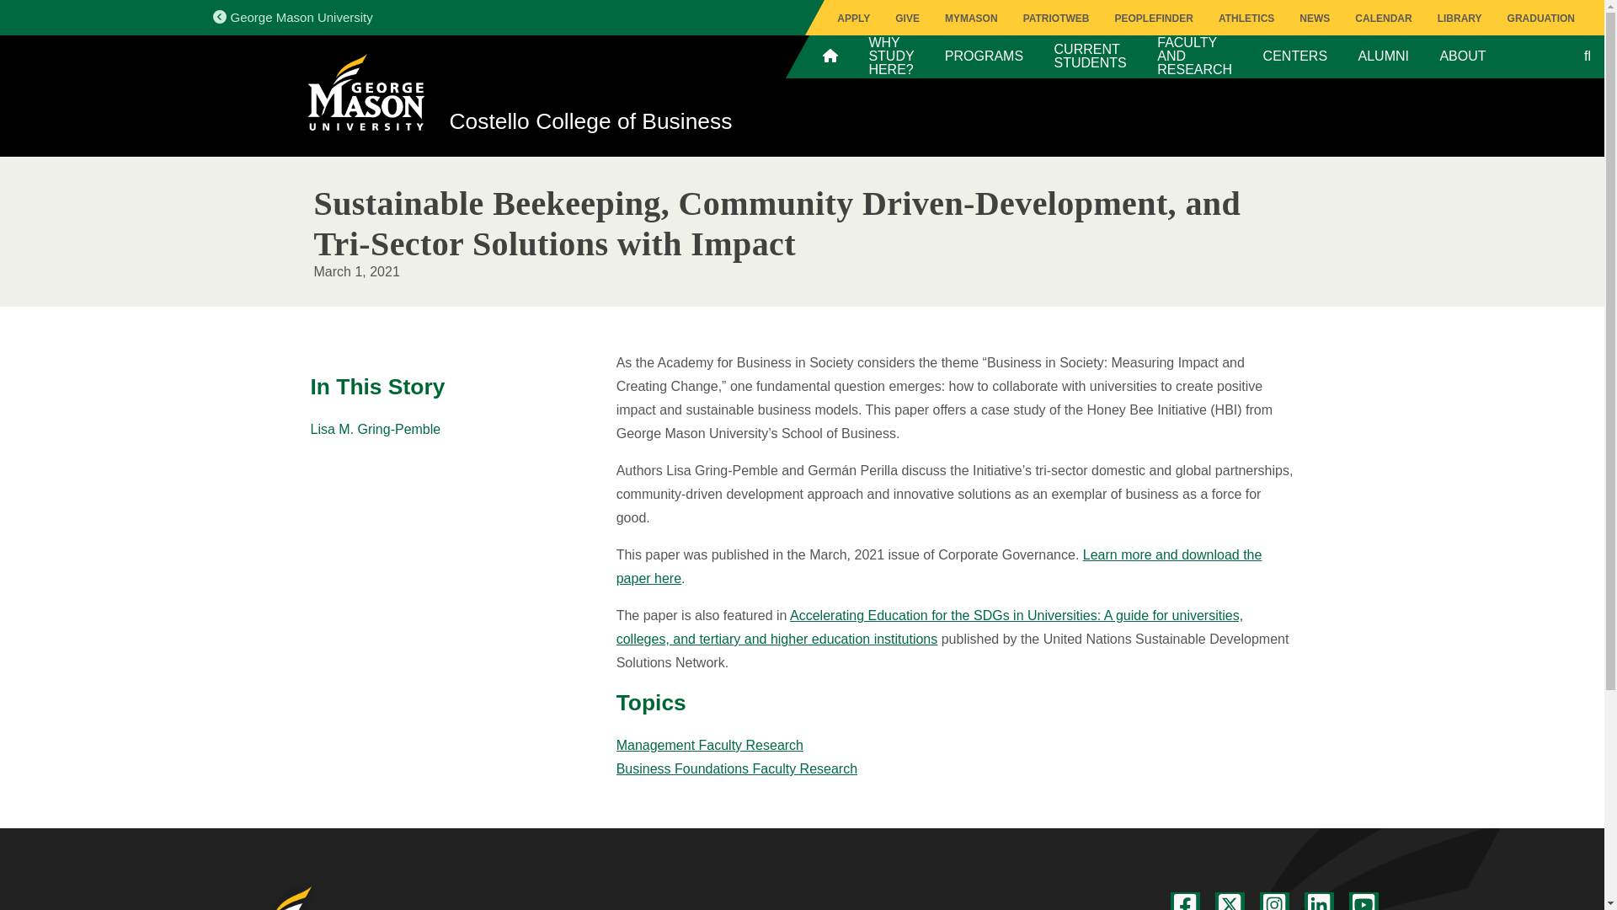 Image resolution: width=1617 pixels, height=910 pixels. What do you see at coordinates (984, 56) in the screenshot?
I see `PROGRAMS` at bounding box center [984, 56].